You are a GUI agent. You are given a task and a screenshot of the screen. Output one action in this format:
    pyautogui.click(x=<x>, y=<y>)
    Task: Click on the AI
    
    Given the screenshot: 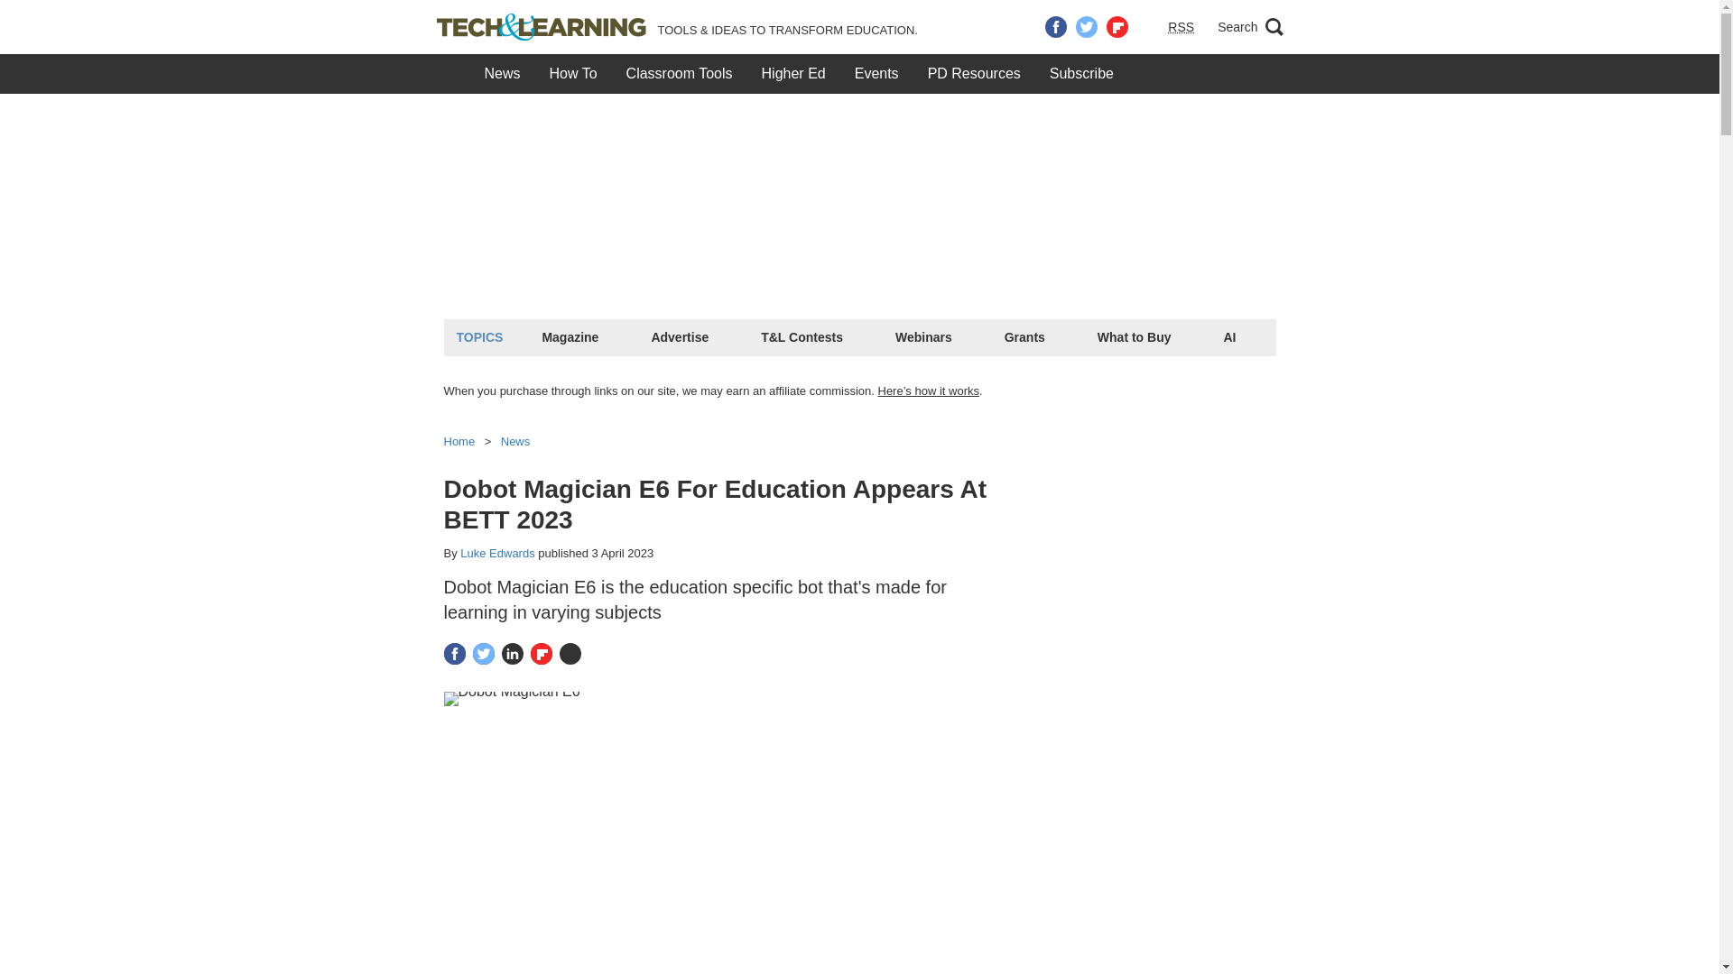 What is the action you would take?
    pyautogui.click(x=1229, y=336)
    